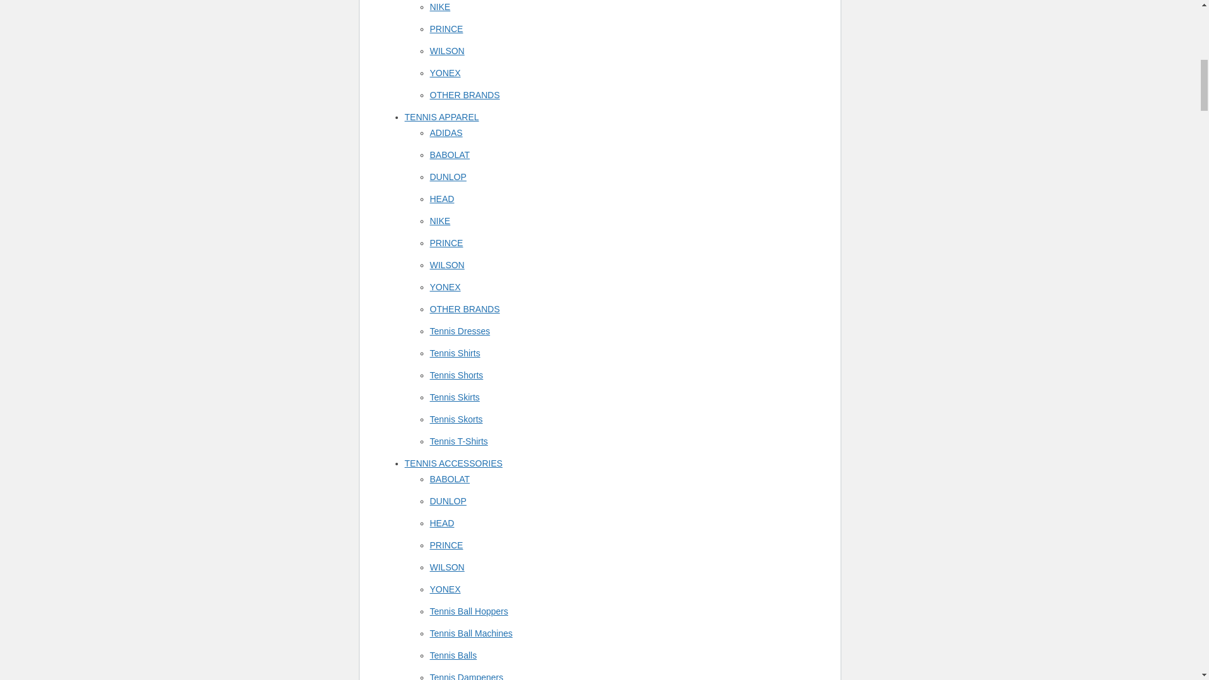 The image size is (1209, 680). I want to click on ADIDAS, so click(445, 133).